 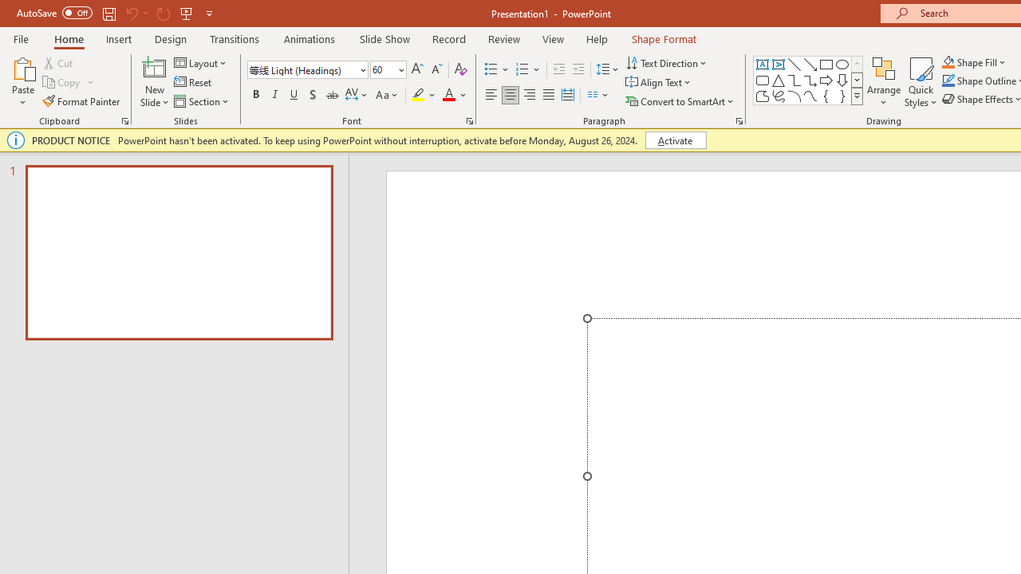 I want to click on Section, so click(x=203, y=100).